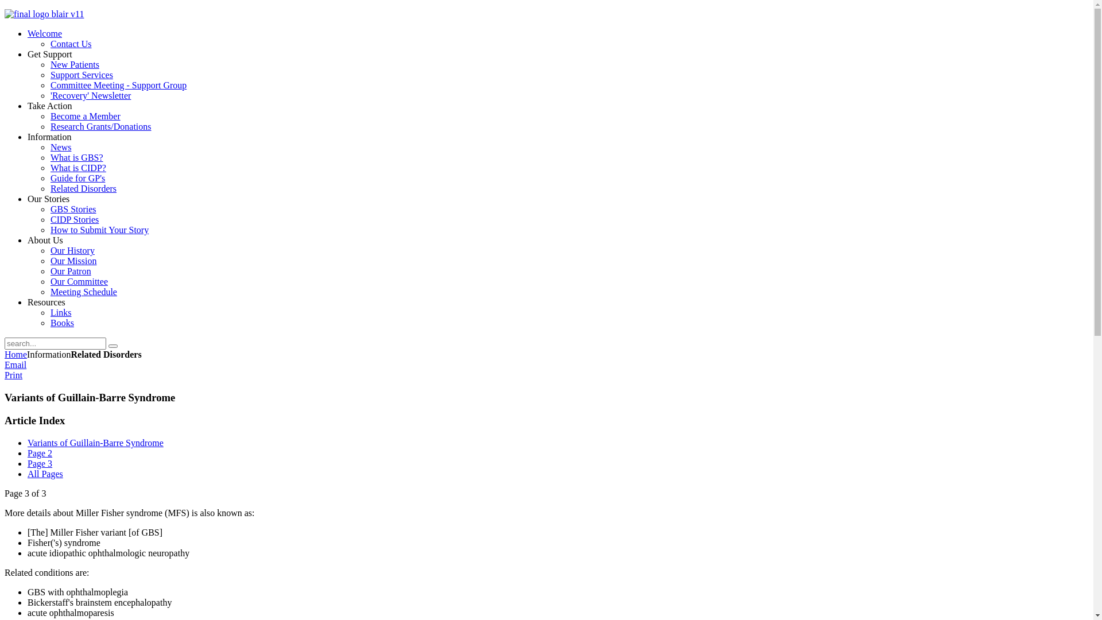 Image resolution: width=1102 pixels, height=620 pixels. Describe the element at coordinates (15, 365) in the screenshot. I see `Email` at that location.